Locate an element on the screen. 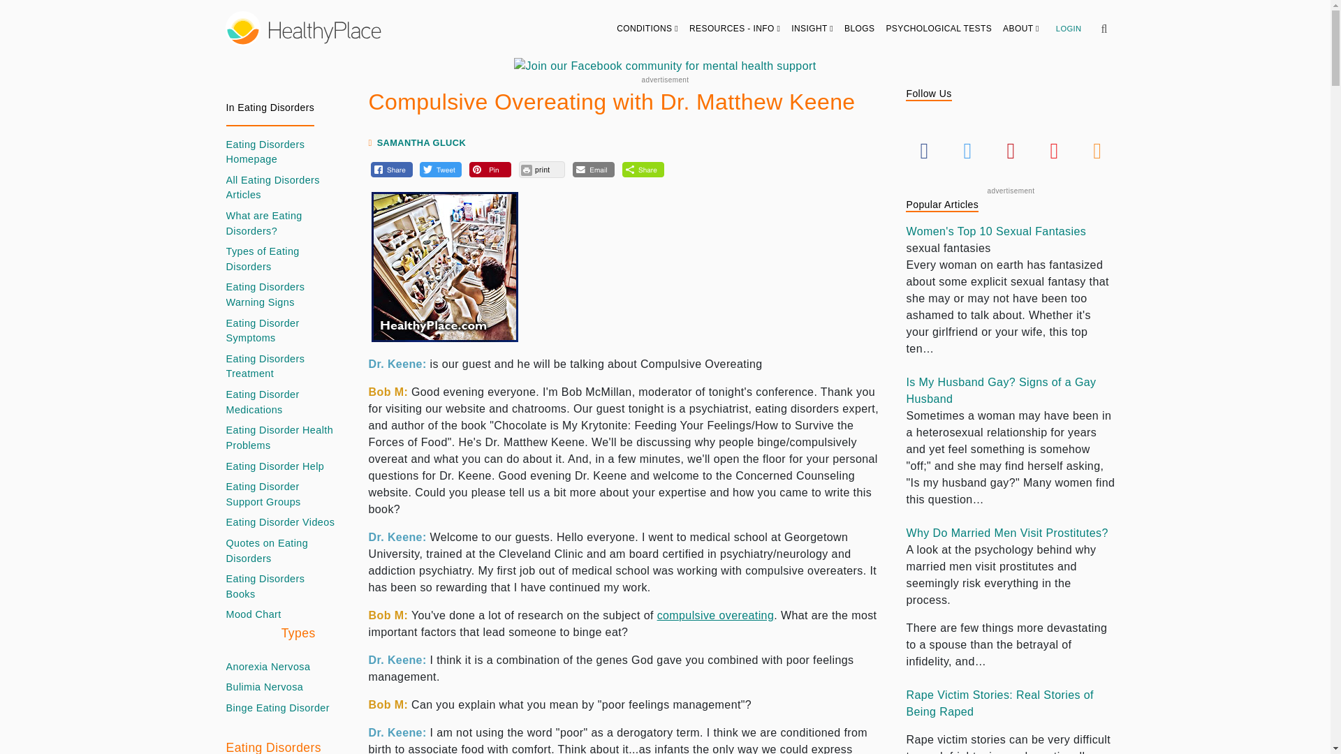 This screenshot has width=1341, height=754. CONDITIONS is located at coordinates (647, 28).